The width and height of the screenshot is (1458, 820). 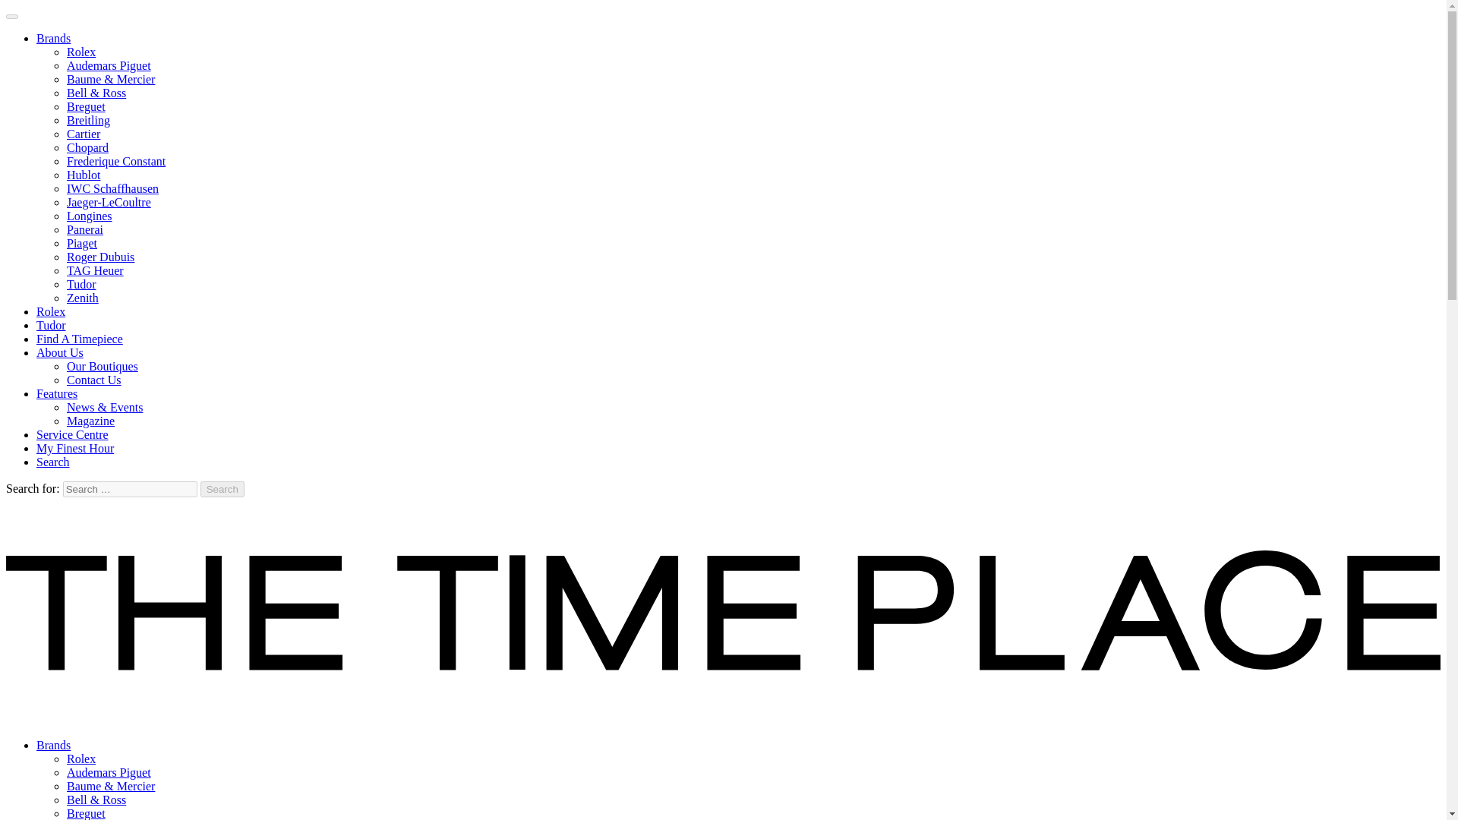 What do you see at coordinates (109, 202) in the screenshot?
I see `Jaeger-LeCoultre` at bounding box center [109, 202].